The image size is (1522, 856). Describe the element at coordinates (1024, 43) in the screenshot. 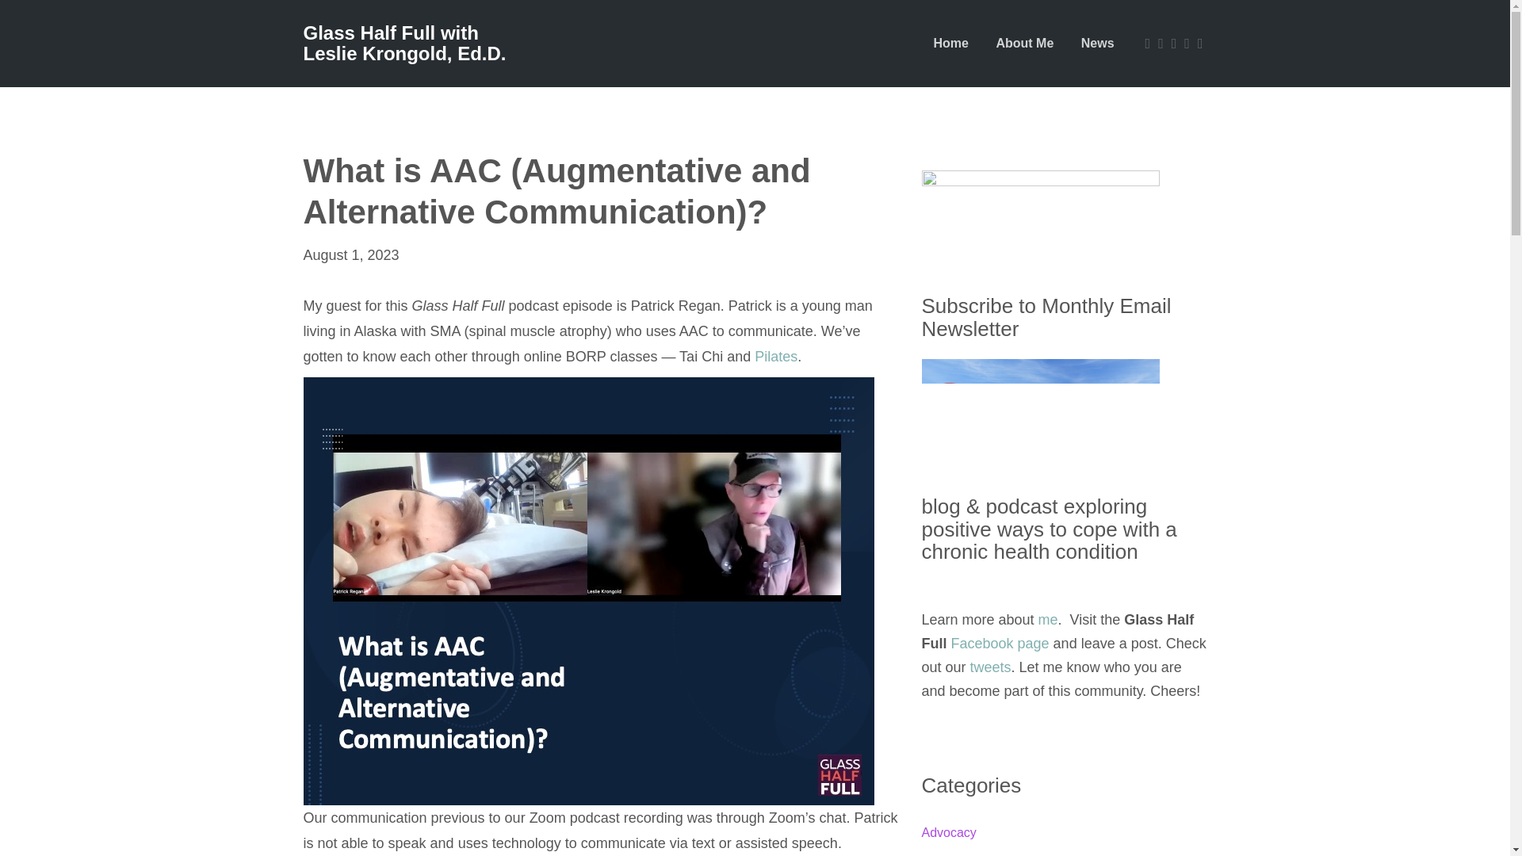

I see `About Me` at that location.